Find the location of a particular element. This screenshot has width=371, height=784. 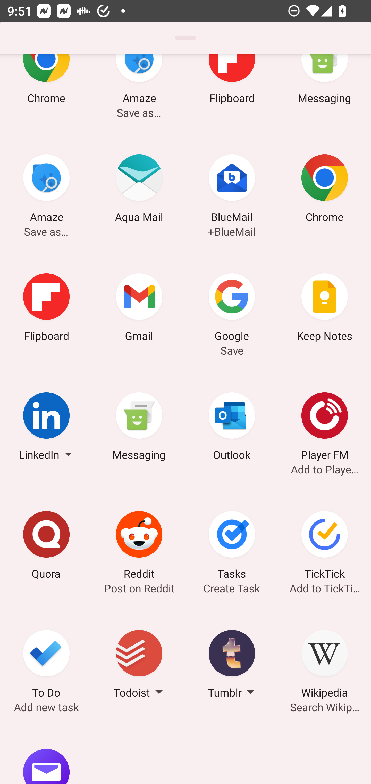

Outlook is located at coordinates (232, 428).